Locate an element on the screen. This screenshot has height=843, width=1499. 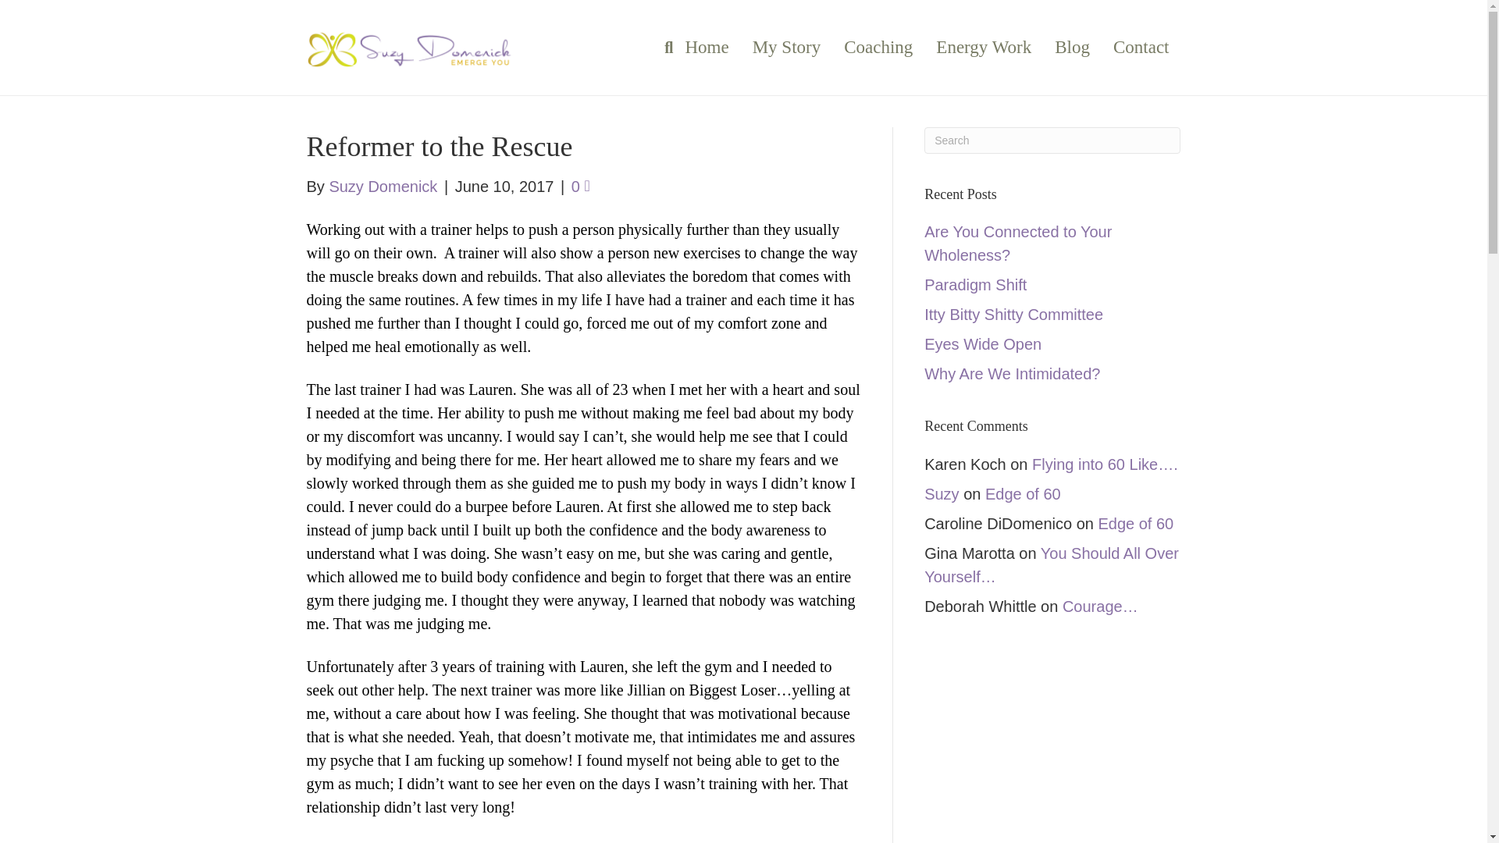
Edge of 60 is located at coordinates (1135, 523).